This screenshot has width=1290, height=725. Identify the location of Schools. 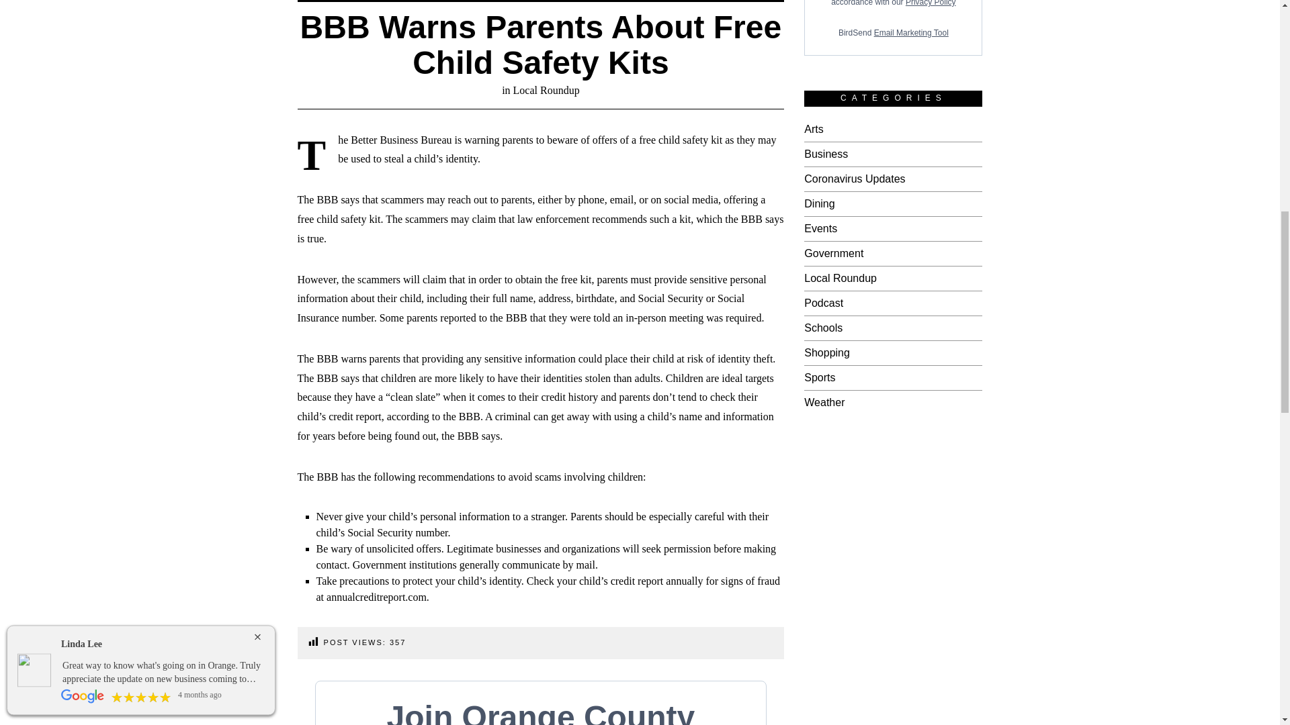
(822, 328).